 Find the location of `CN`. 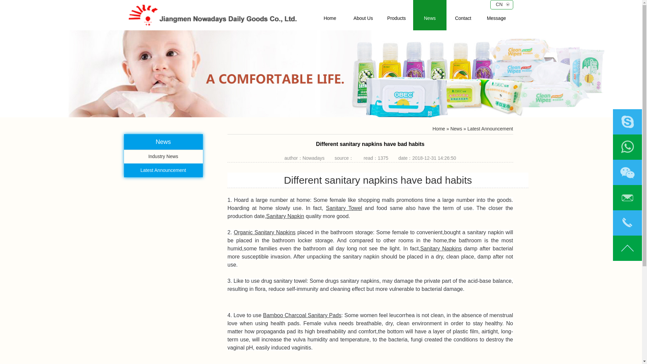

CN is located at coordinates (501, 4).